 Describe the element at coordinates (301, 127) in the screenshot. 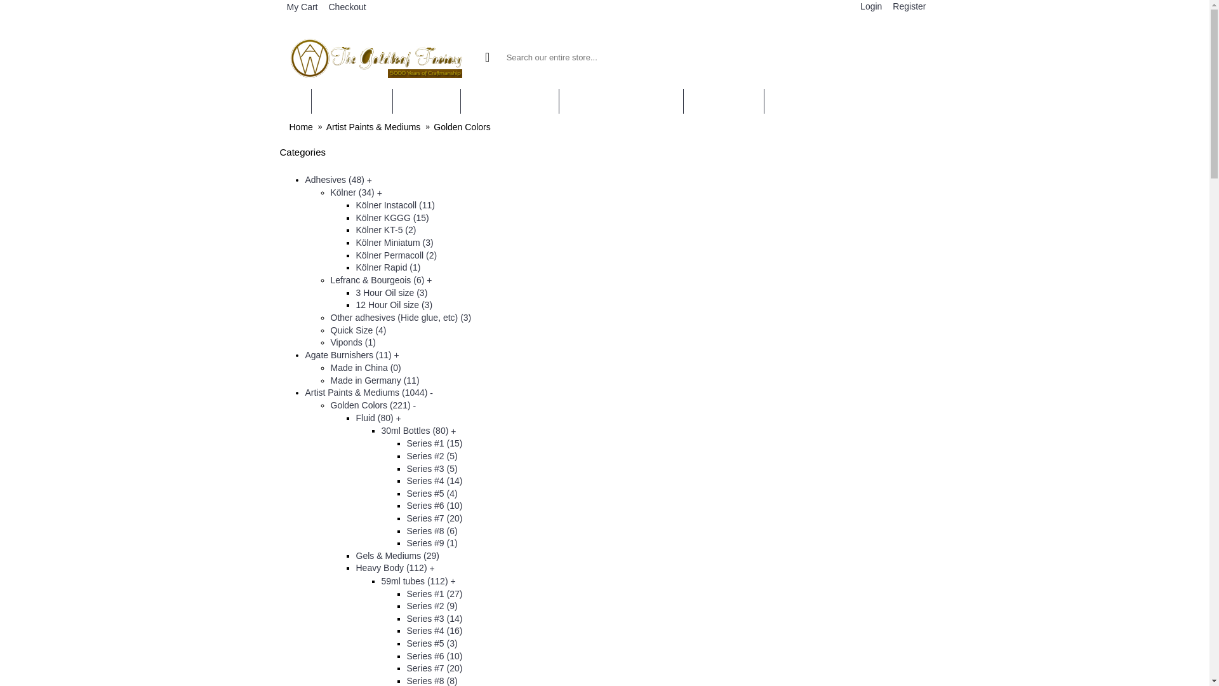

I see `Home` at that location.